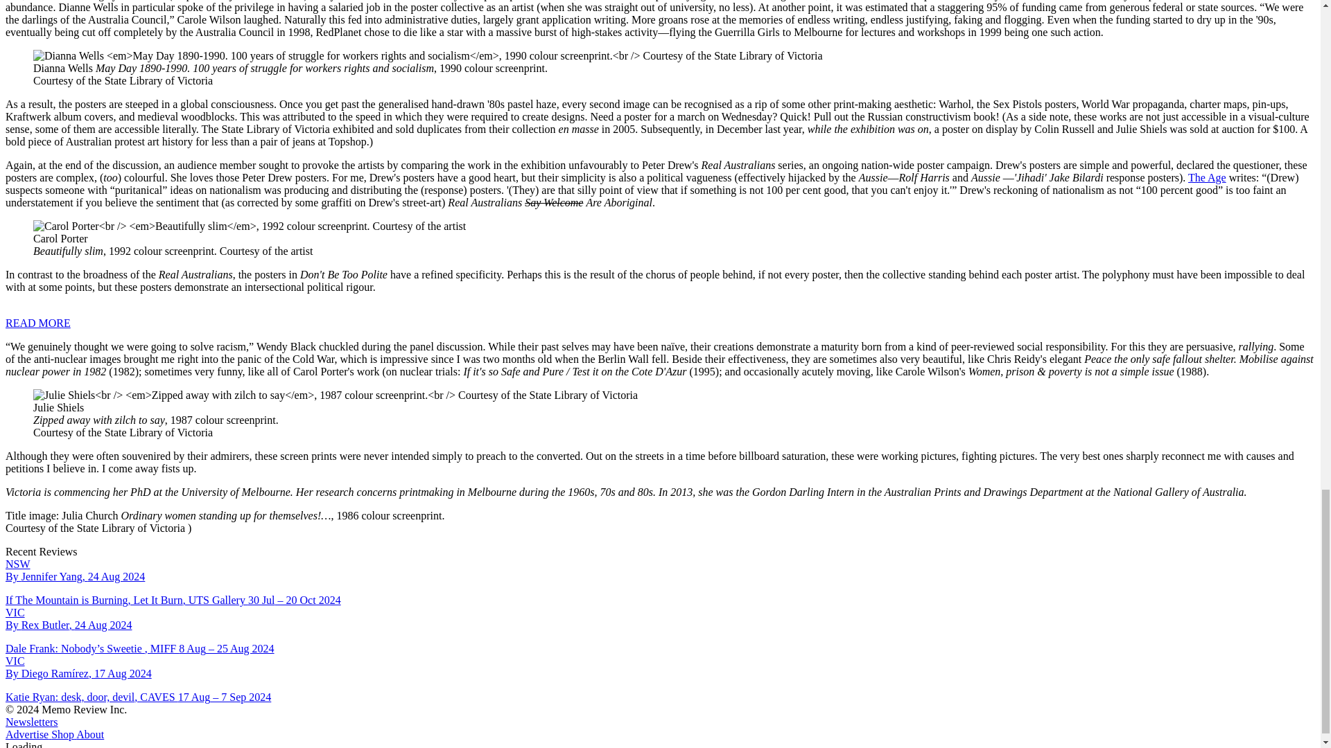 The width and height of the screenshot is (1331, 748). I want to click on The Age, so click(1207, 177).